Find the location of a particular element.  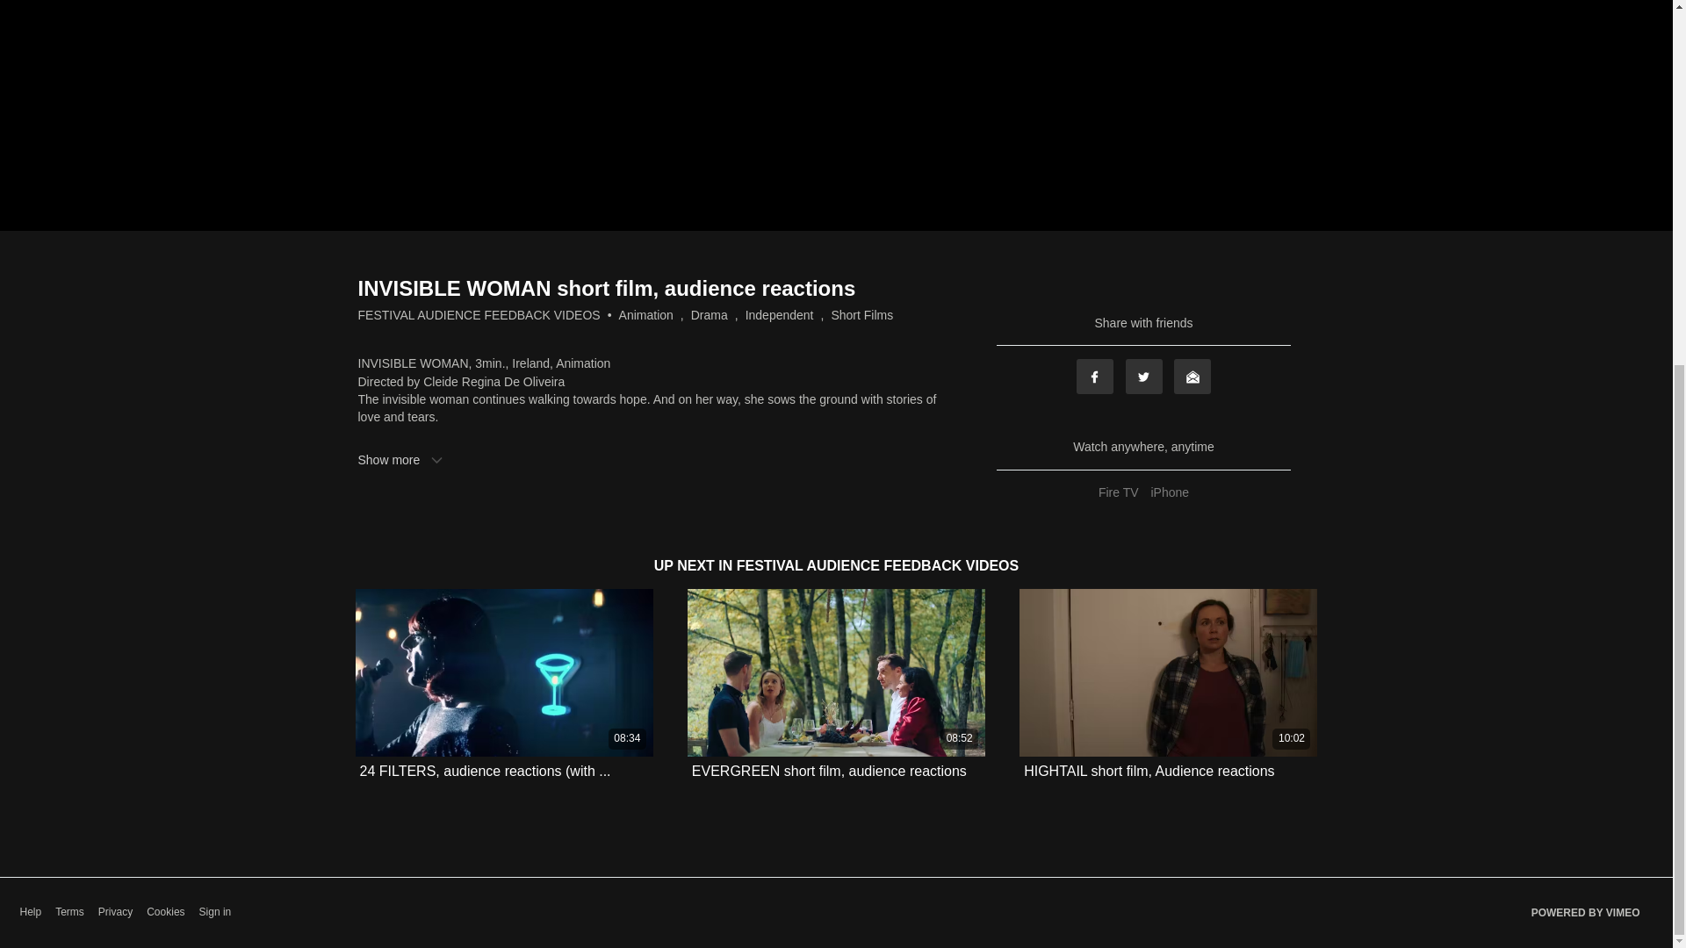

Email is located at coordinates (1192, 377).